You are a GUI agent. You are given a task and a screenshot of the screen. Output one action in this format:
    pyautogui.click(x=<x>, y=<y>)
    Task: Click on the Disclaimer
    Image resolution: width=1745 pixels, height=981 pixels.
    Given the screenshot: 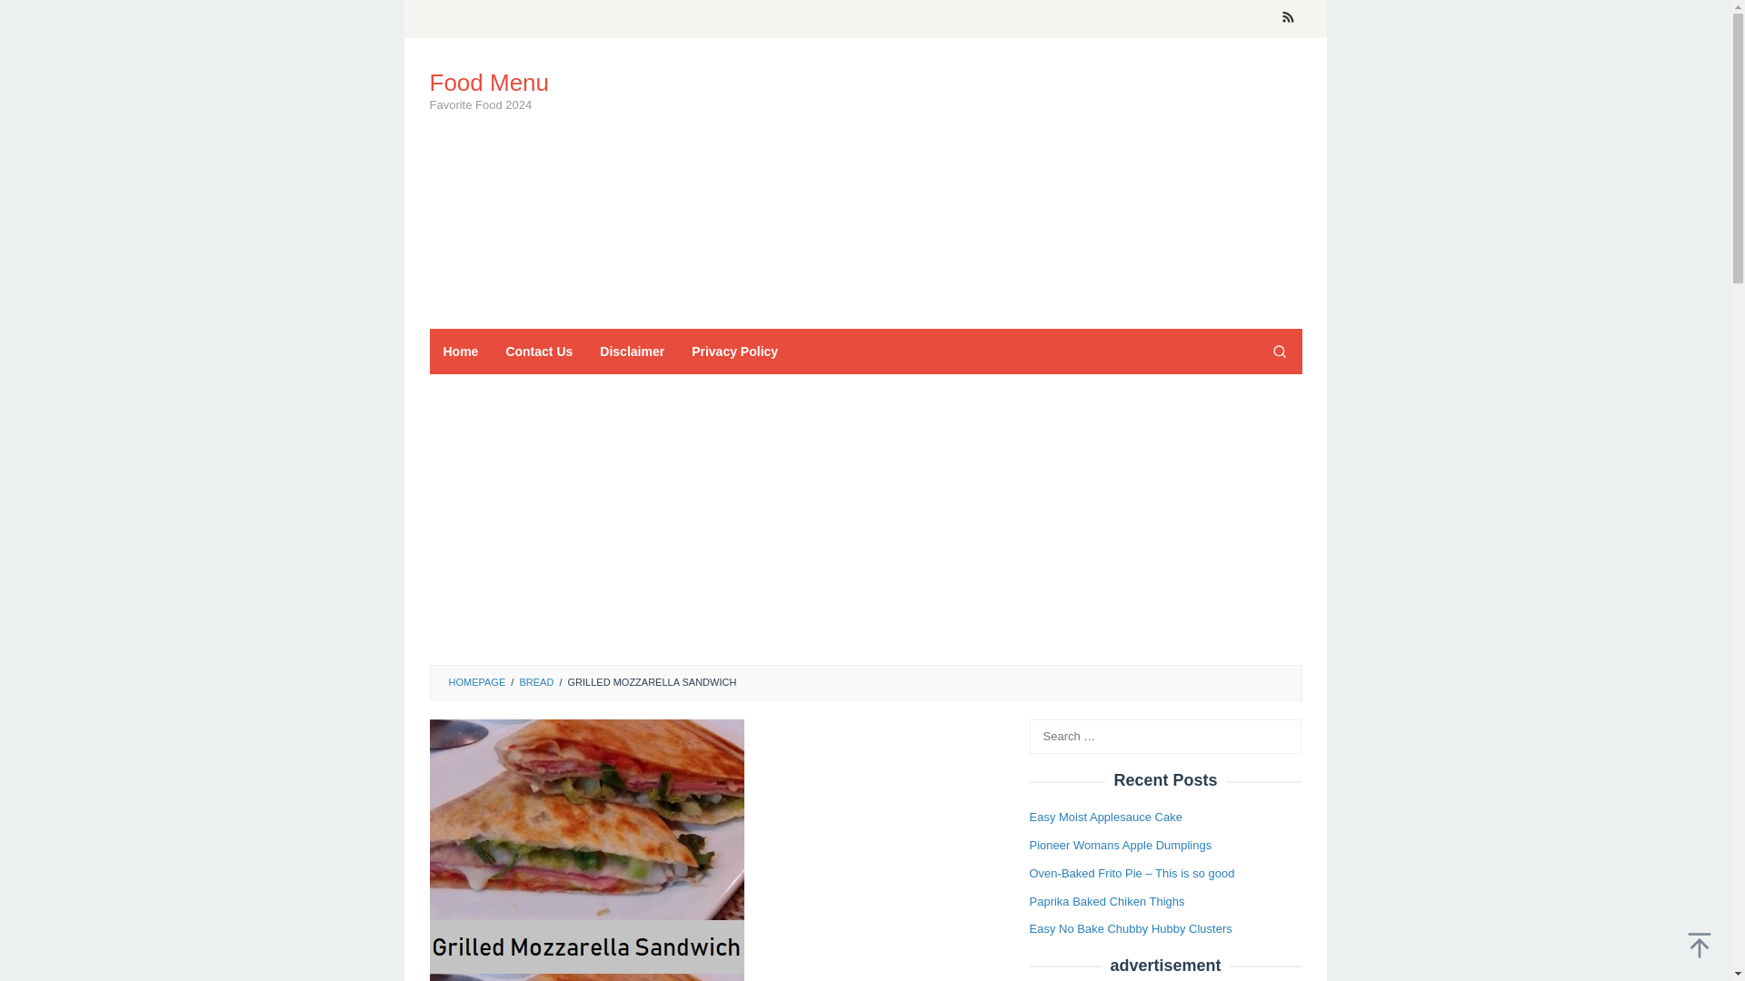 What is the action you would take?
    pyautogui.click(x=633, y=351)
    